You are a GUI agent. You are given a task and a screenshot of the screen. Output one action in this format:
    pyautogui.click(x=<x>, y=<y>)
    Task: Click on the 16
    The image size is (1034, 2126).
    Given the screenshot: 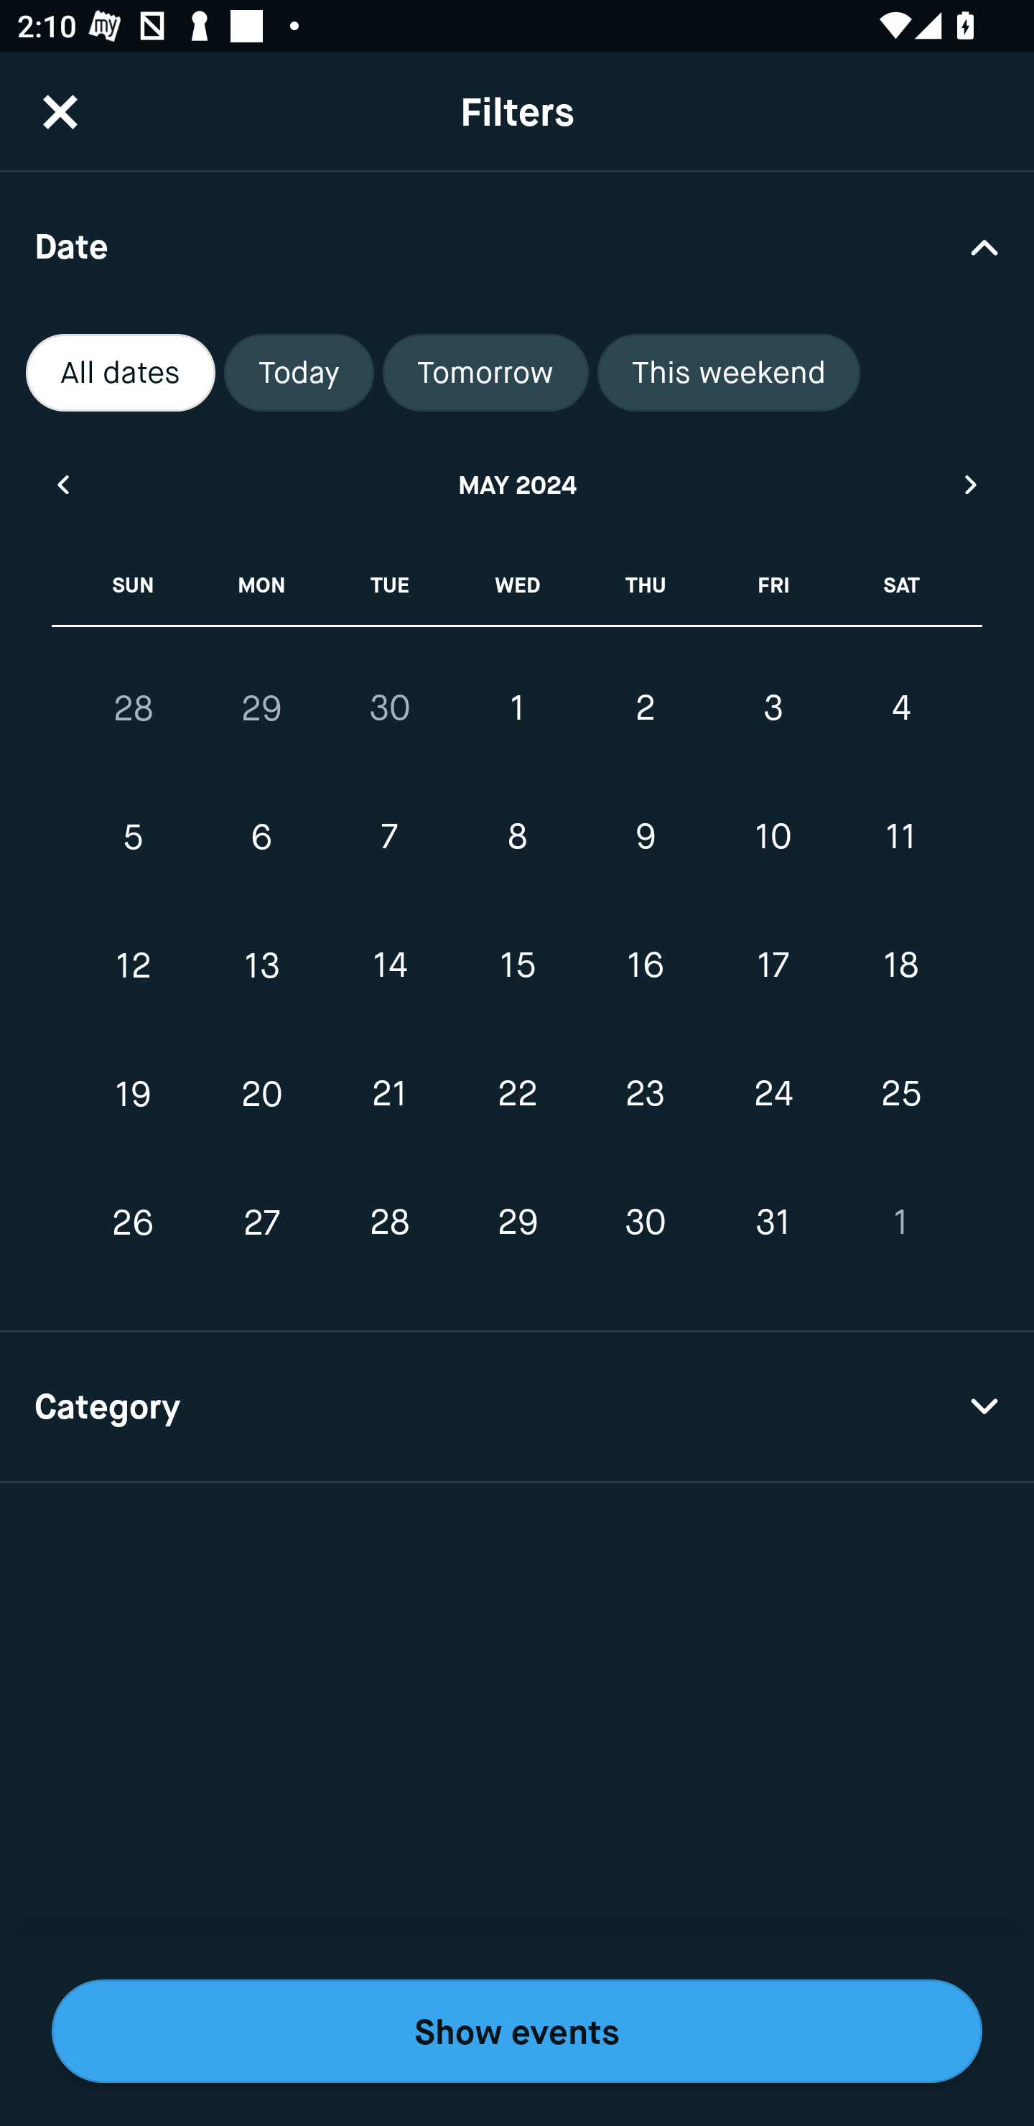 What is the action you would take?
    pyautogui.click(x=645, y=965)
    